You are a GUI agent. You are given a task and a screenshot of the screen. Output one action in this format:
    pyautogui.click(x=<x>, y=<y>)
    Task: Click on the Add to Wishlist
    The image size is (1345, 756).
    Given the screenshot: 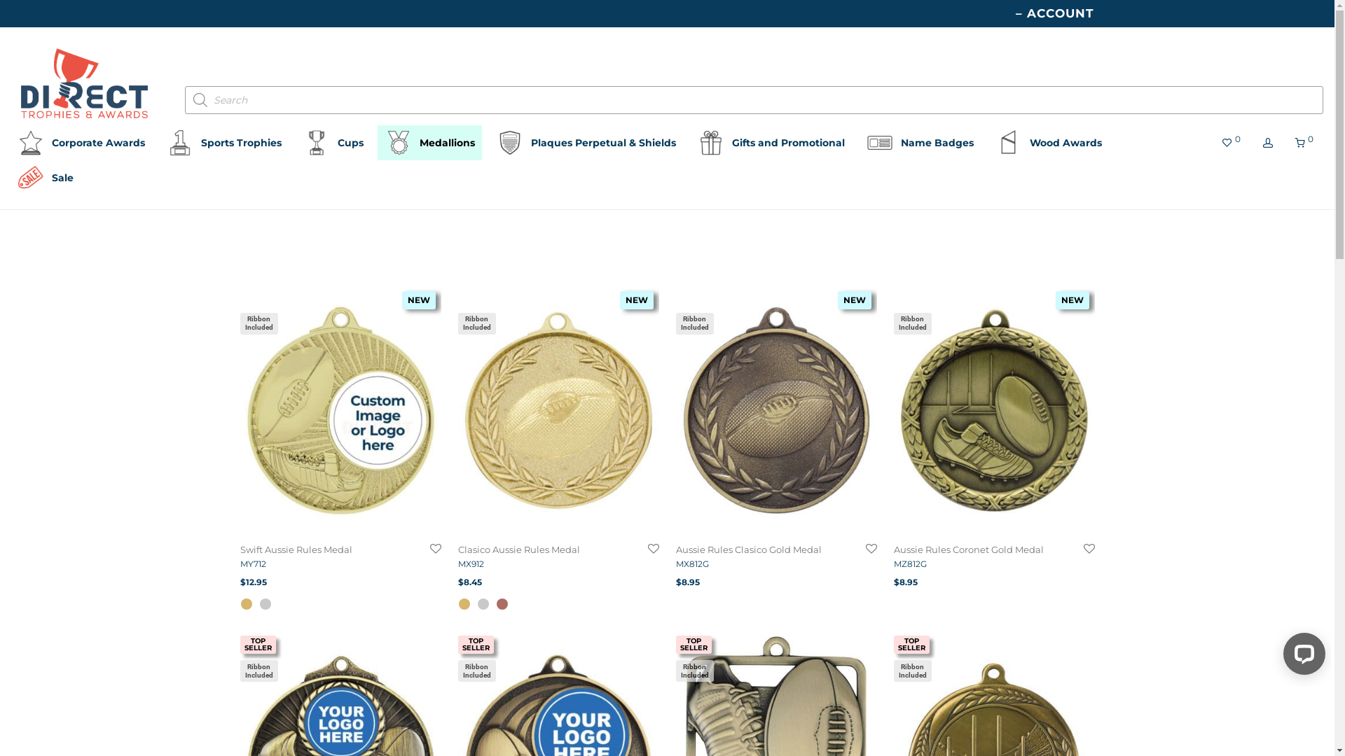 What is the action you would take?
    pyautogui.click(x=870, y=549)
    